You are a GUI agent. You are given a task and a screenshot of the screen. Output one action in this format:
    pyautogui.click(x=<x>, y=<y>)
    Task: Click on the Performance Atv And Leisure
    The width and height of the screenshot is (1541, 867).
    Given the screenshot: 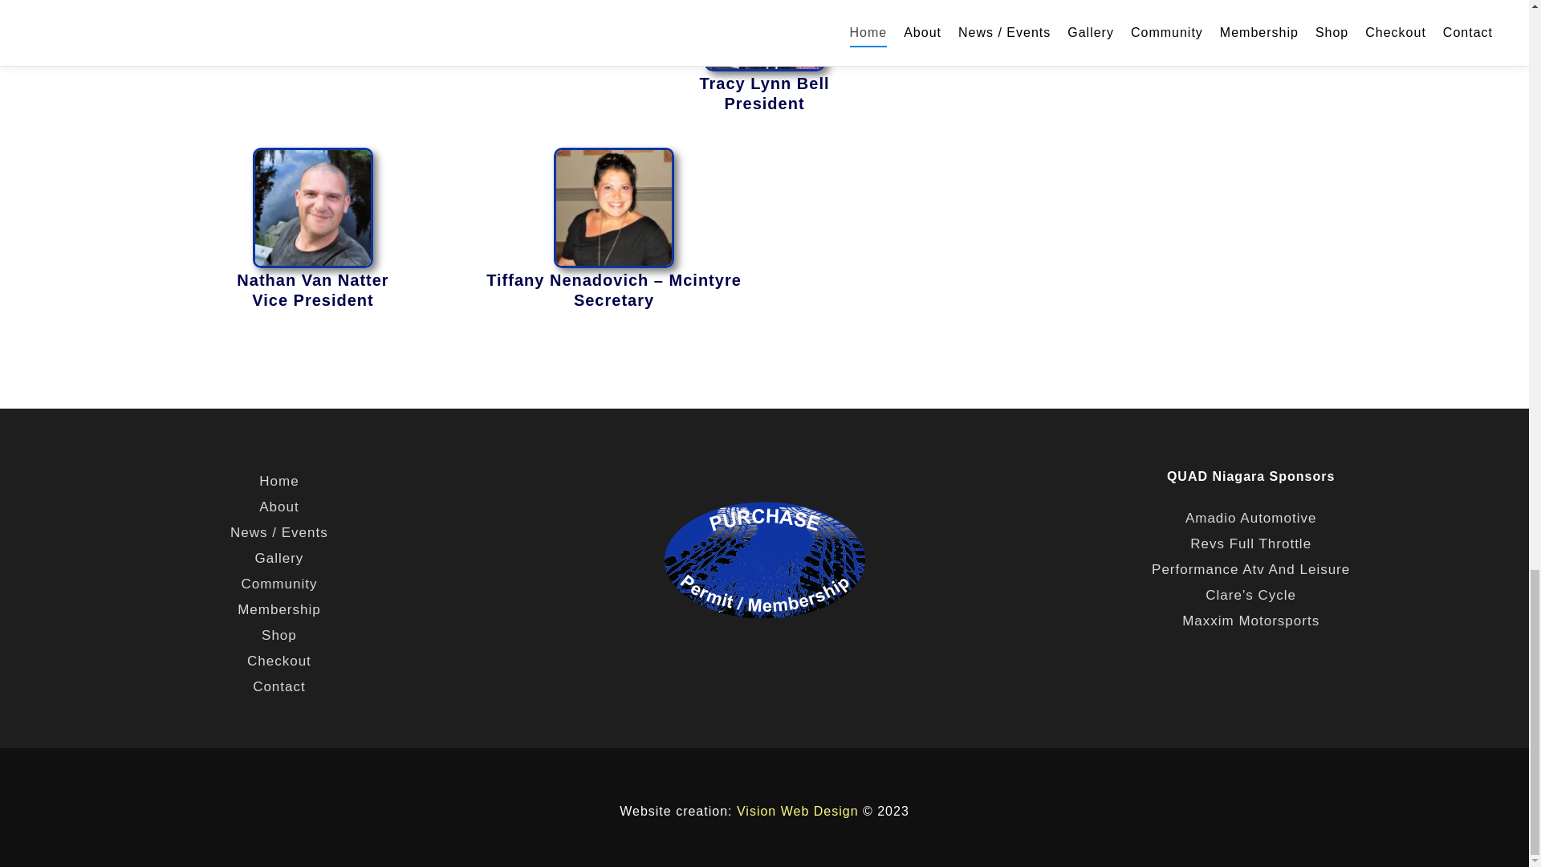 What is the action you would take?
    pyautogui.click(x=1250, y=569)
    